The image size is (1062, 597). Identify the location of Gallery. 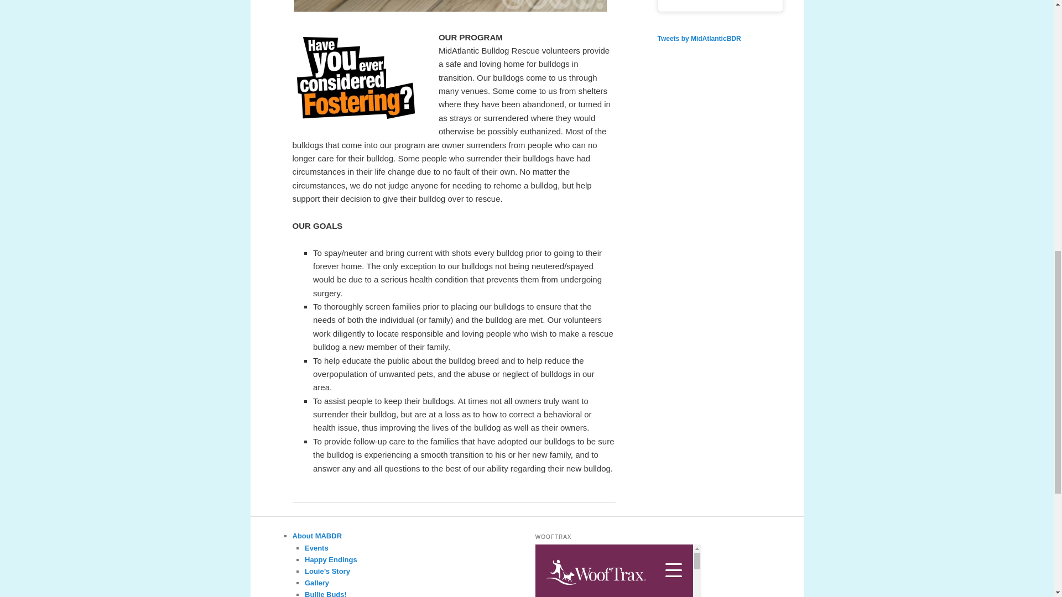
(317, 583).